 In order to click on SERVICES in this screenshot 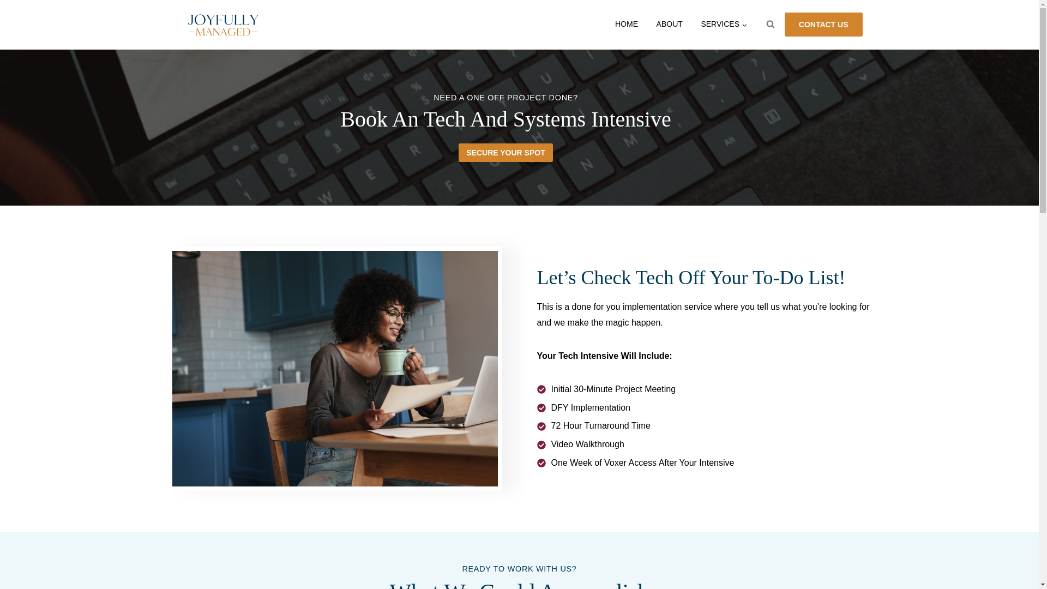, I will do `click(724, 25)`.